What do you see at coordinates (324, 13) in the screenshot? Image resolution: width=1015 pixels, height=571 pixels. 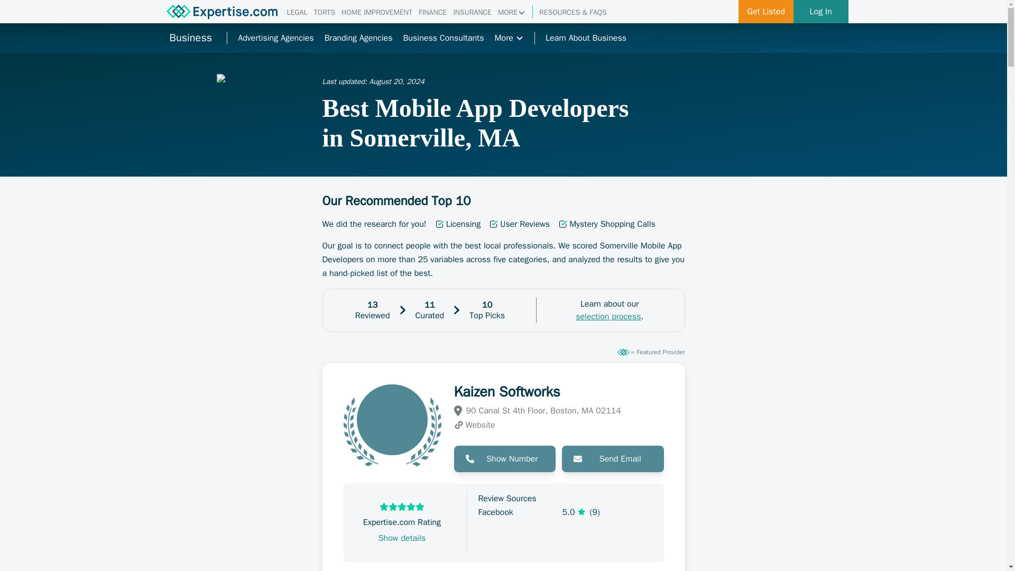 I see `TORTS` at bounding box center [324, 13].